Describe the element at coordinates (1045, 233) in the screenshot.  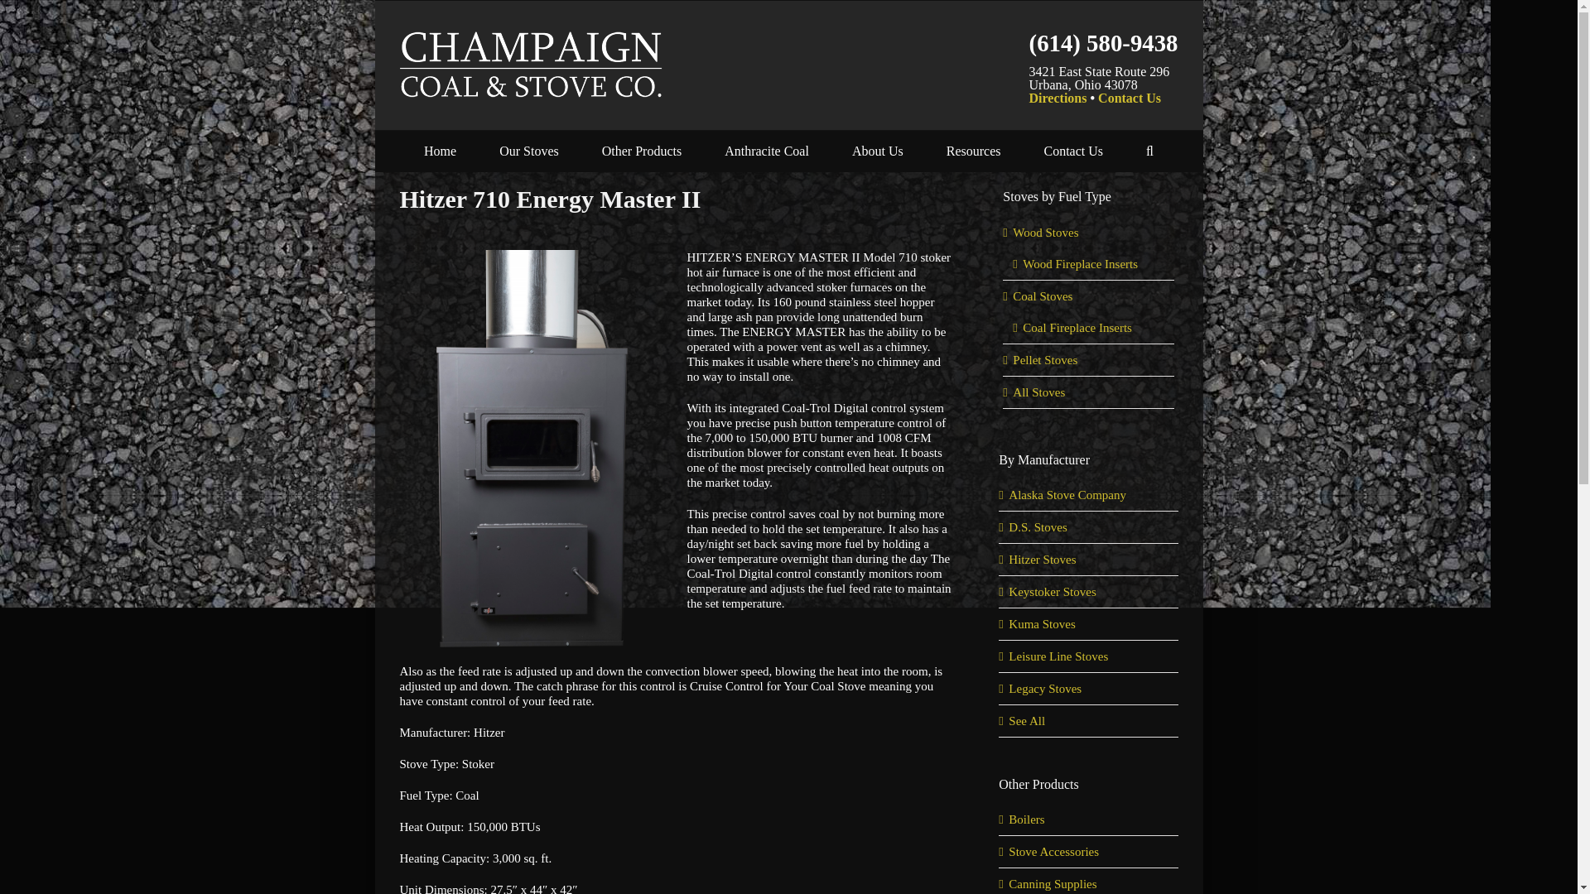
I see `Wood Stoves` at that location.